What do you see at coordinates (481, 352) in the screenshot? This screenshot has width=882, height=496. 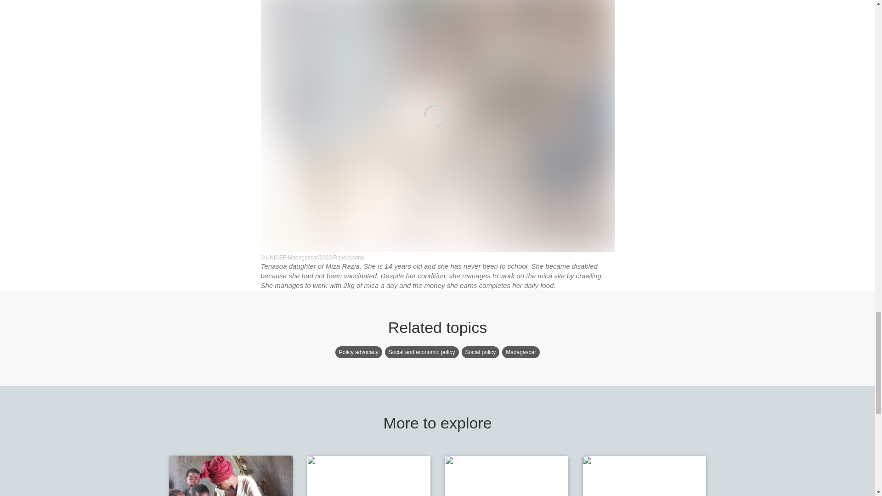 I see `Social policy` at bounding box center [481, 352].